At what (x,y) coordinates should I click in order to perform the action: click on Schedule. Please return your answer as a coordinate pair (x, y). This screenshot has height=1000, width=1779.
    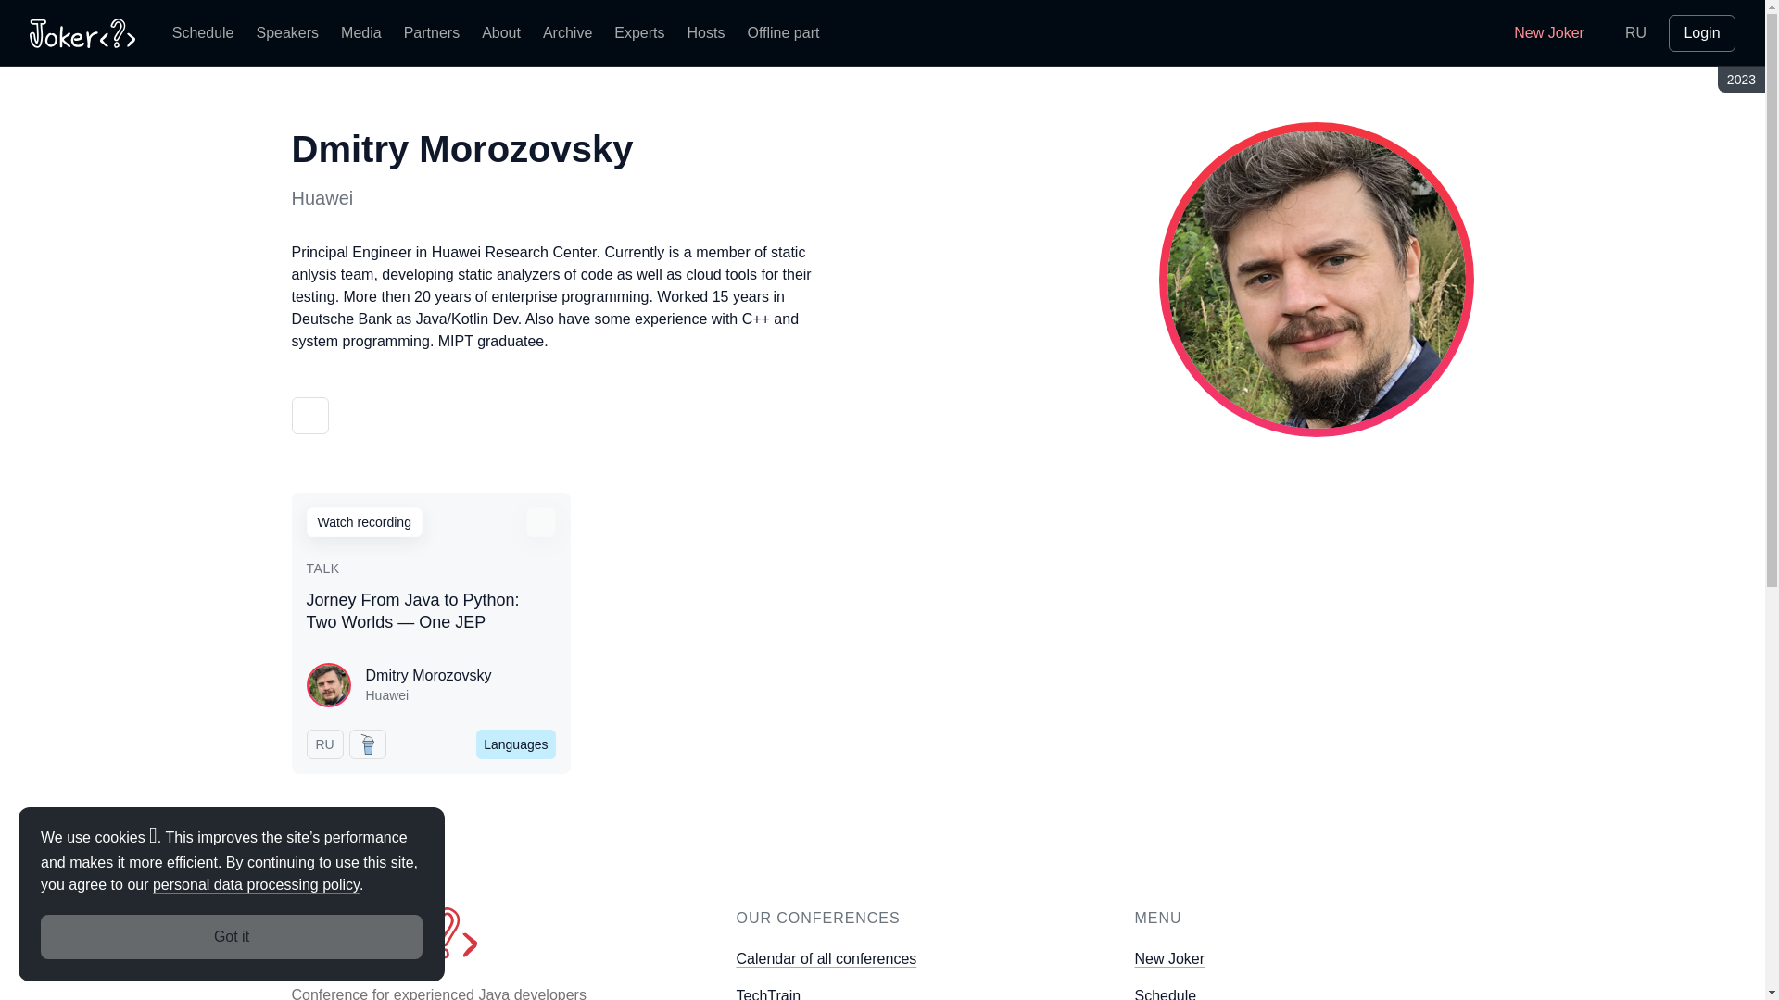
    Looking at the image, I should click on (203, 33).